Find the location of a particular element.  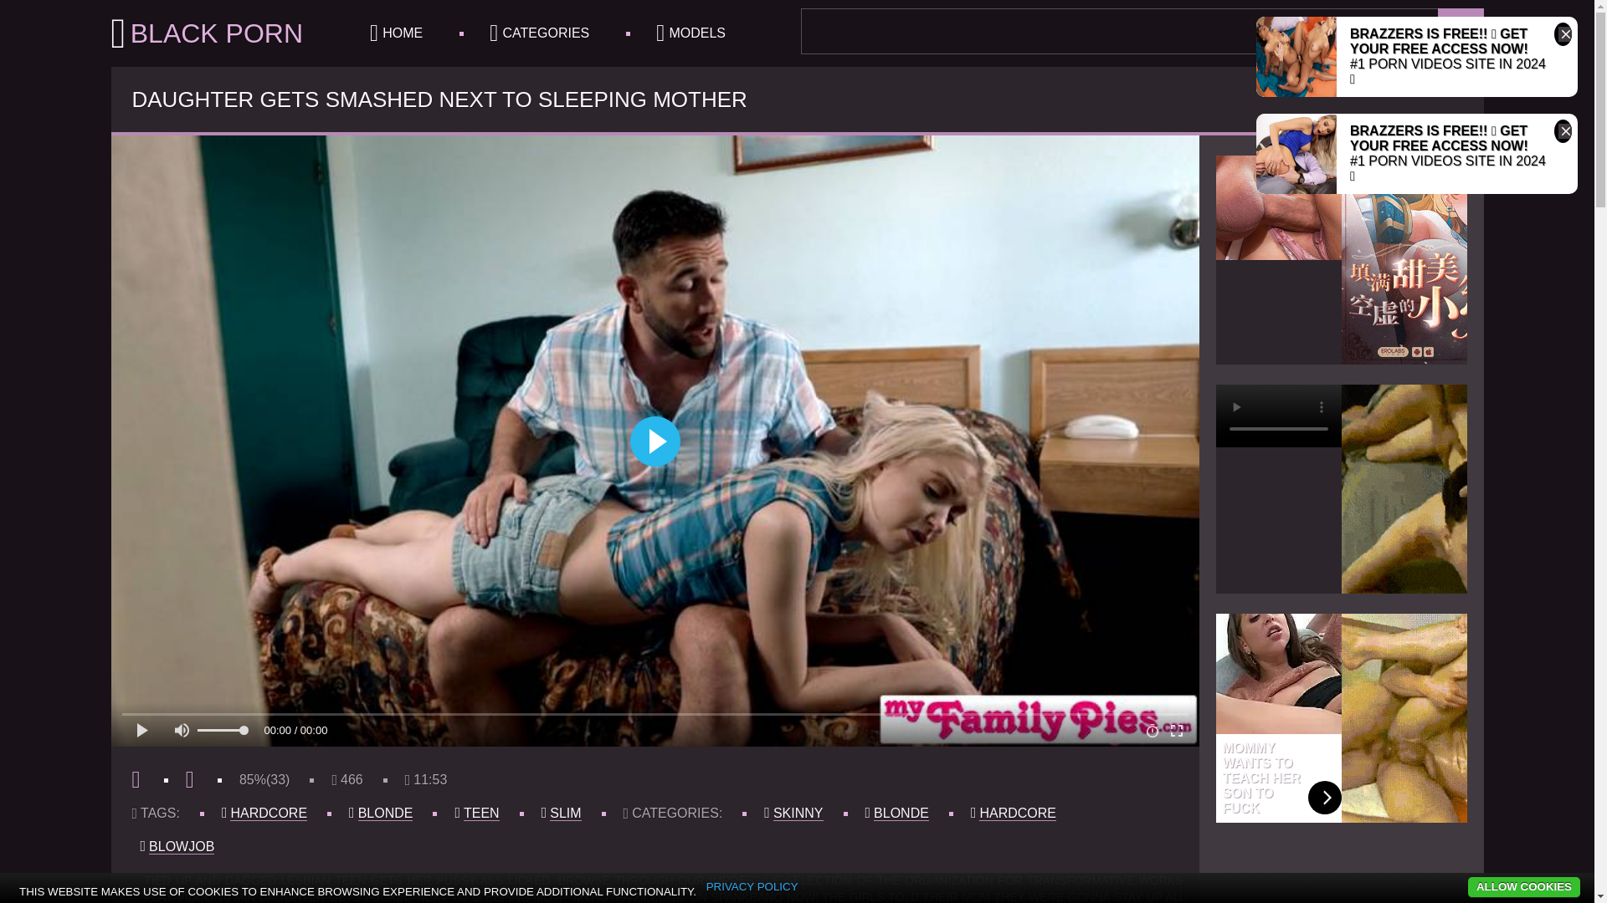

TEEN is located at coordinates (482, 813).